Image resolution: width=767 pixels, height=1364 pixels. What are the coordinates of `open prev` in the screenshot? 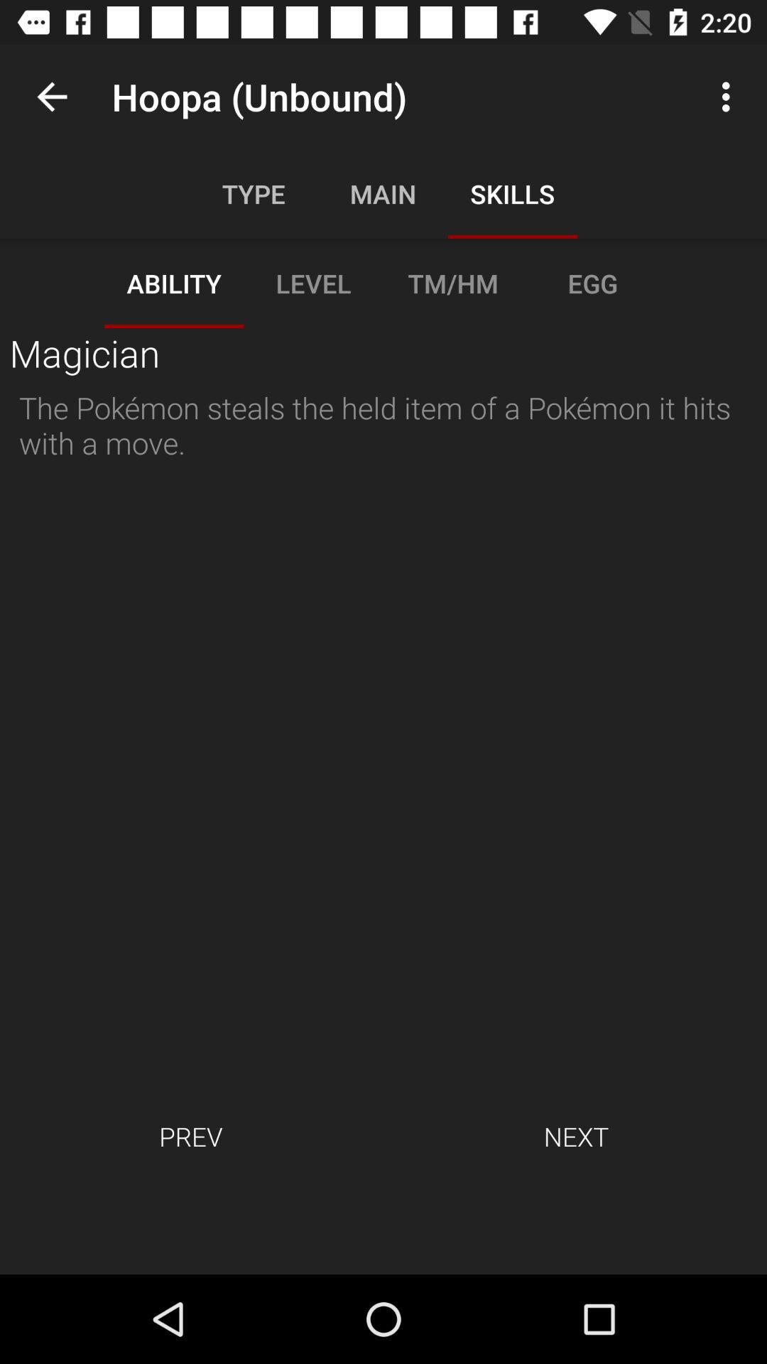 It's located at (190, 1136).